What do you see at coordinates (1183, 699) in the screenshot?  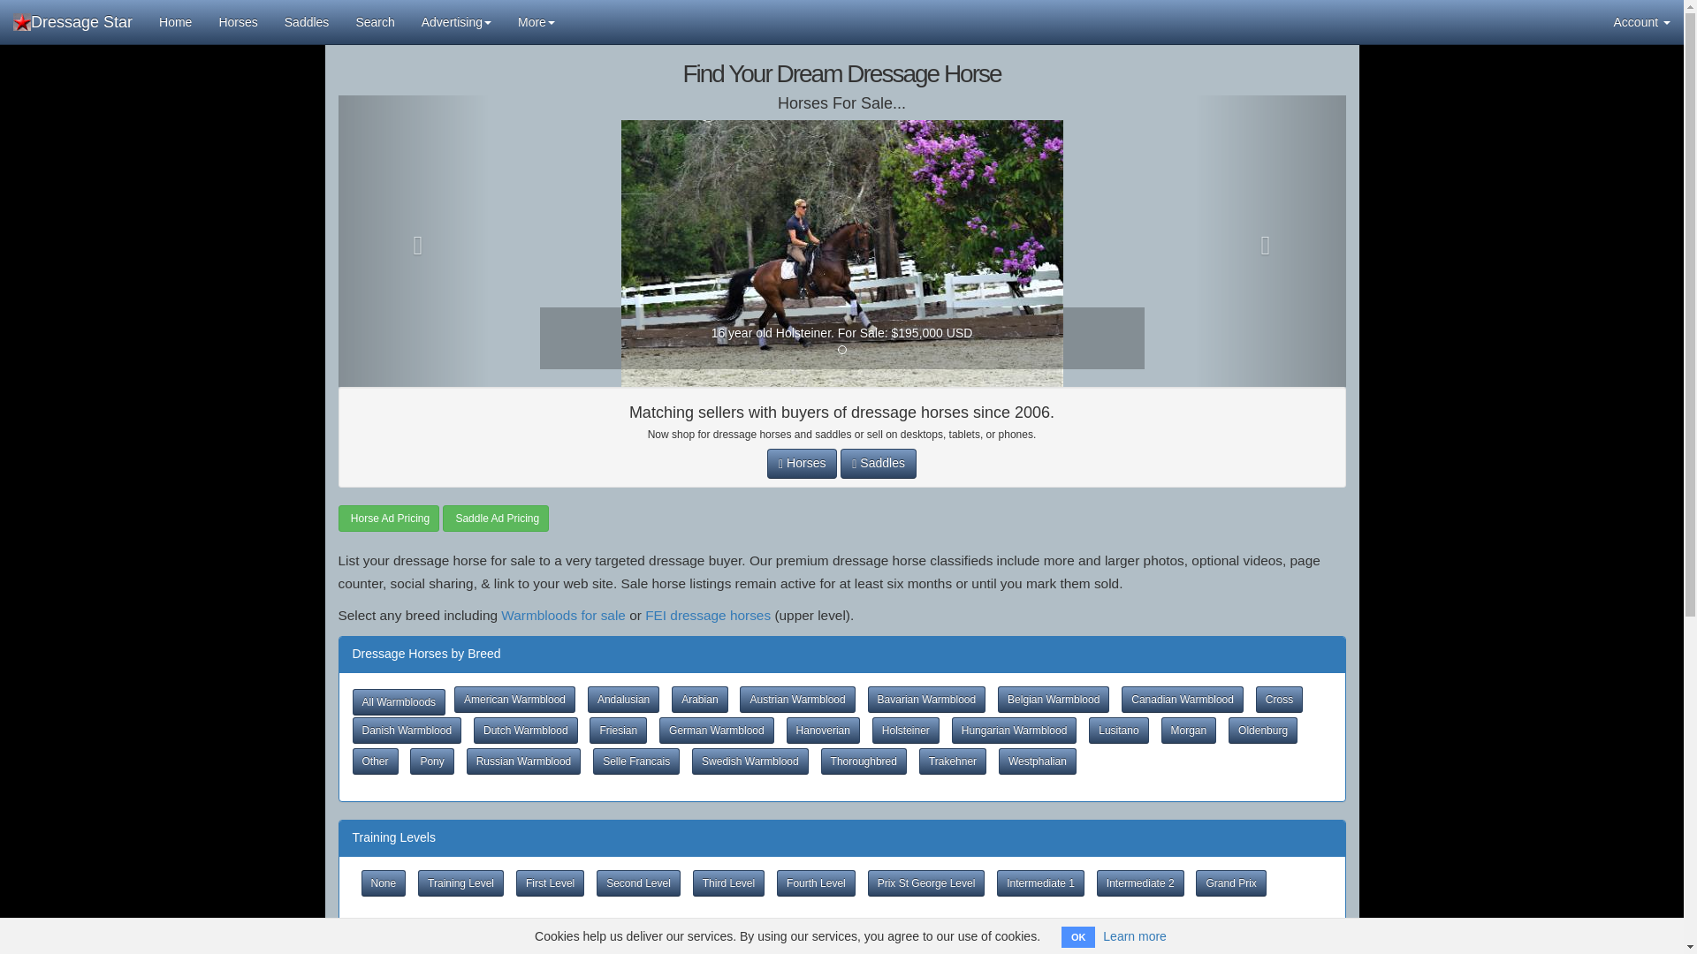 I see `Canadian Warmblood` at bounding box center [1183, 699].